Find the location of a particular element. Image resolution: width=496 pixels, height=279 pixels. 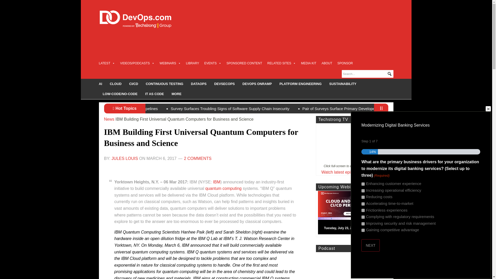

Tuesday, July 23, 2024 - 11:00 am EDT is located at coordinates (354, 214).